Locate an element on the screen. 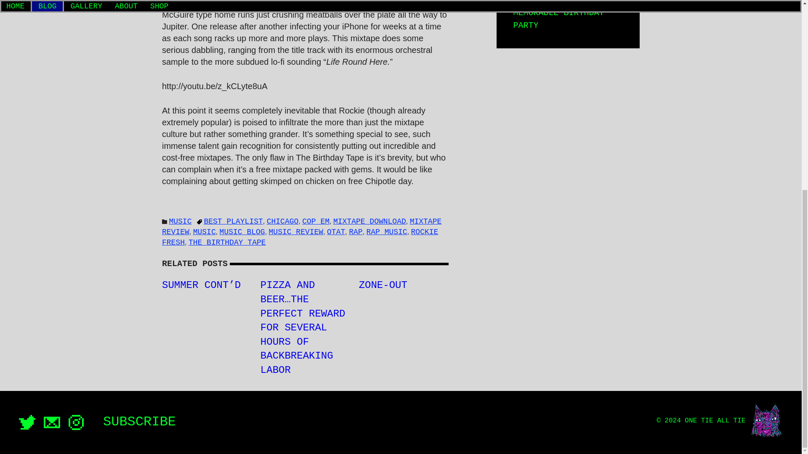 The image size is (808, 454). OTAT is located at coordinates (336, 232).